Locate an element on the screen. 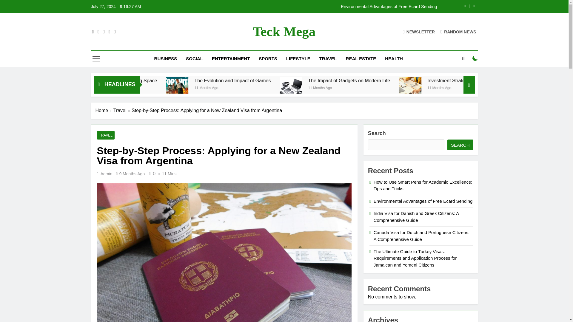 This screenshot has height=322, width=573. RANDOM NEWS is located at coordinates (458, 32).